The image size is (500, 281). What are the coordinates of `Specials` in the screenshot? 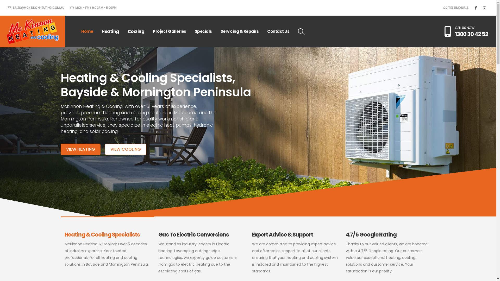 It's located at (203, 31).